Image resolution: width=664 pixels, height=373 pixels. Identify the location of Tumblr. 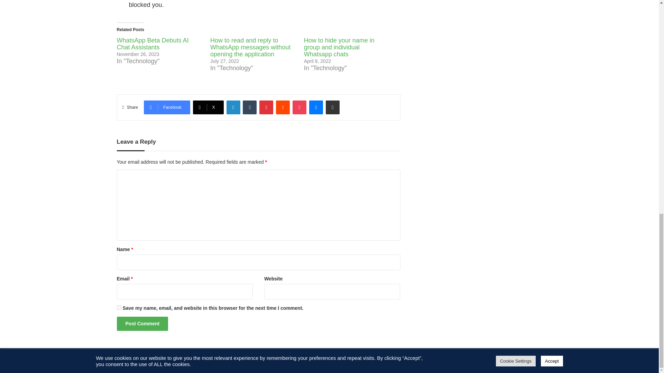
(250, 107).